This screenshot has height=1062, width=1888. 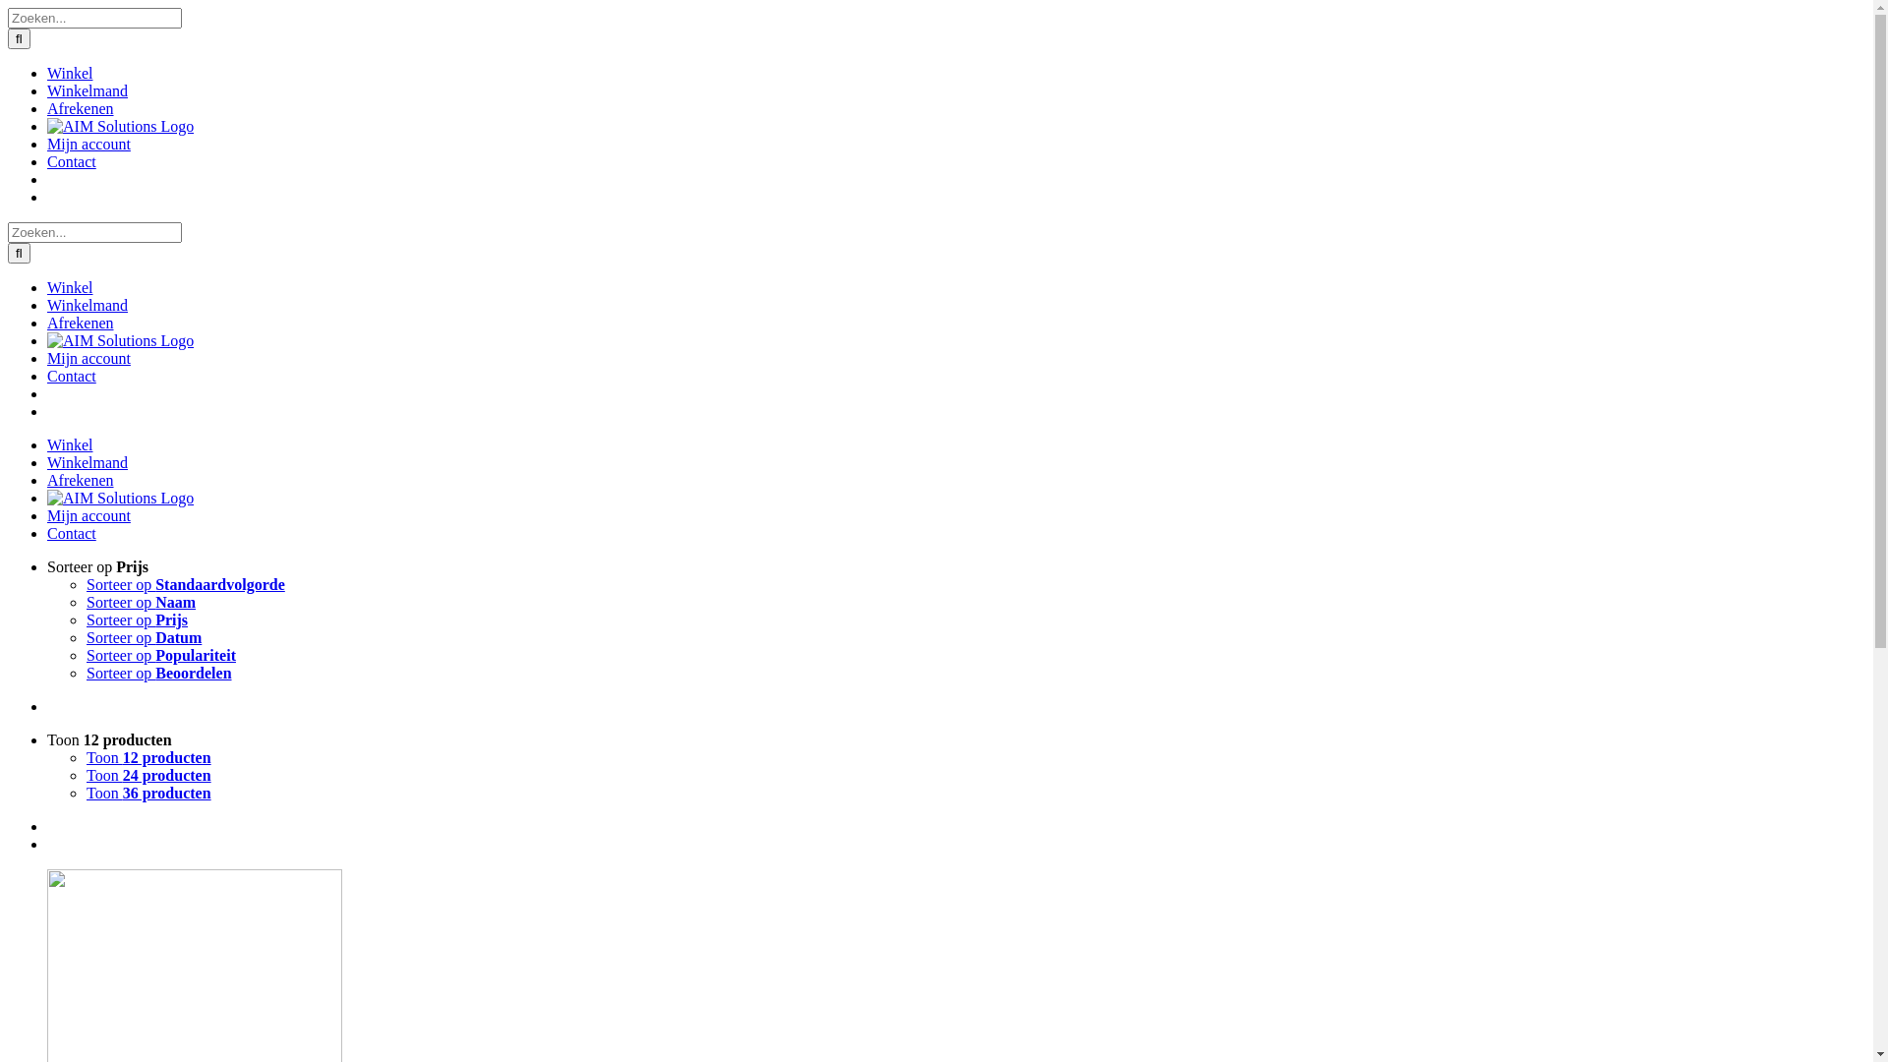 I want to click on Afrekenen, so click(x=81, y=108).